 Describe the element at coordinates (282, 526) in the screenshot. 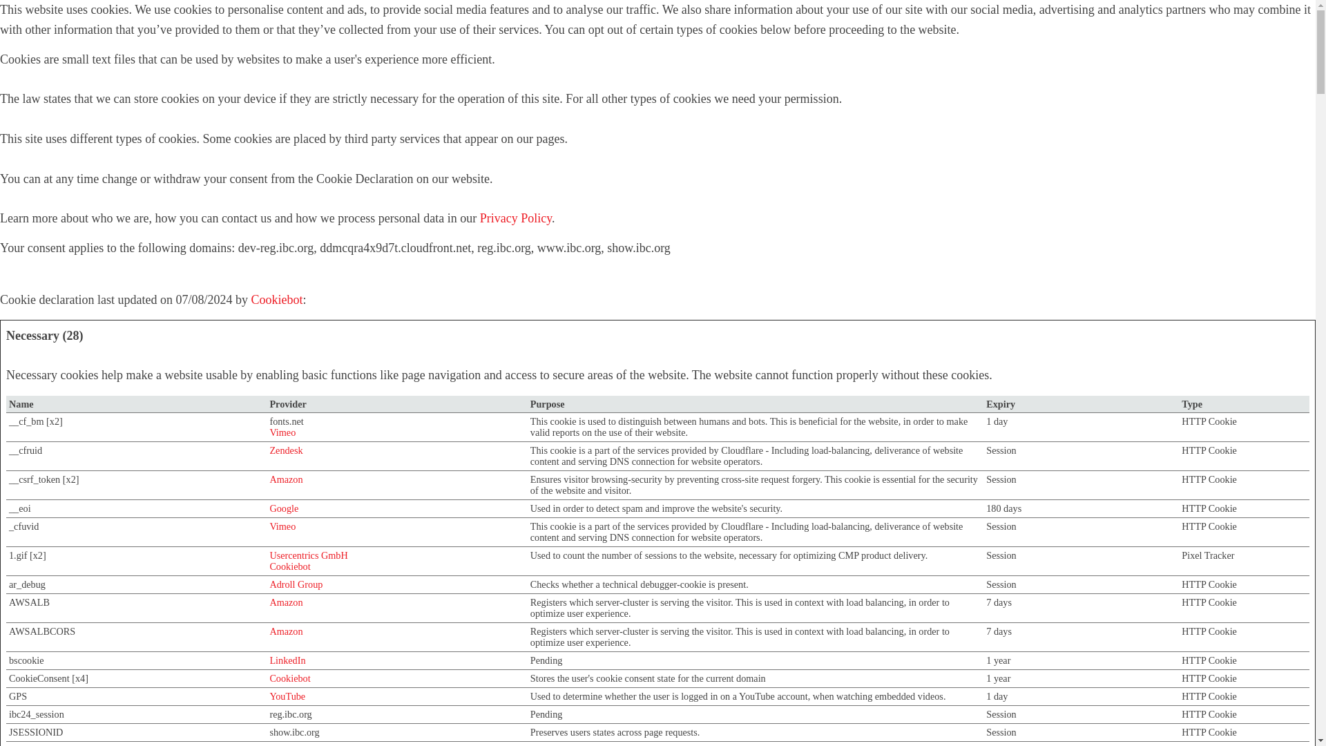

I see `Vimeo` at that location.